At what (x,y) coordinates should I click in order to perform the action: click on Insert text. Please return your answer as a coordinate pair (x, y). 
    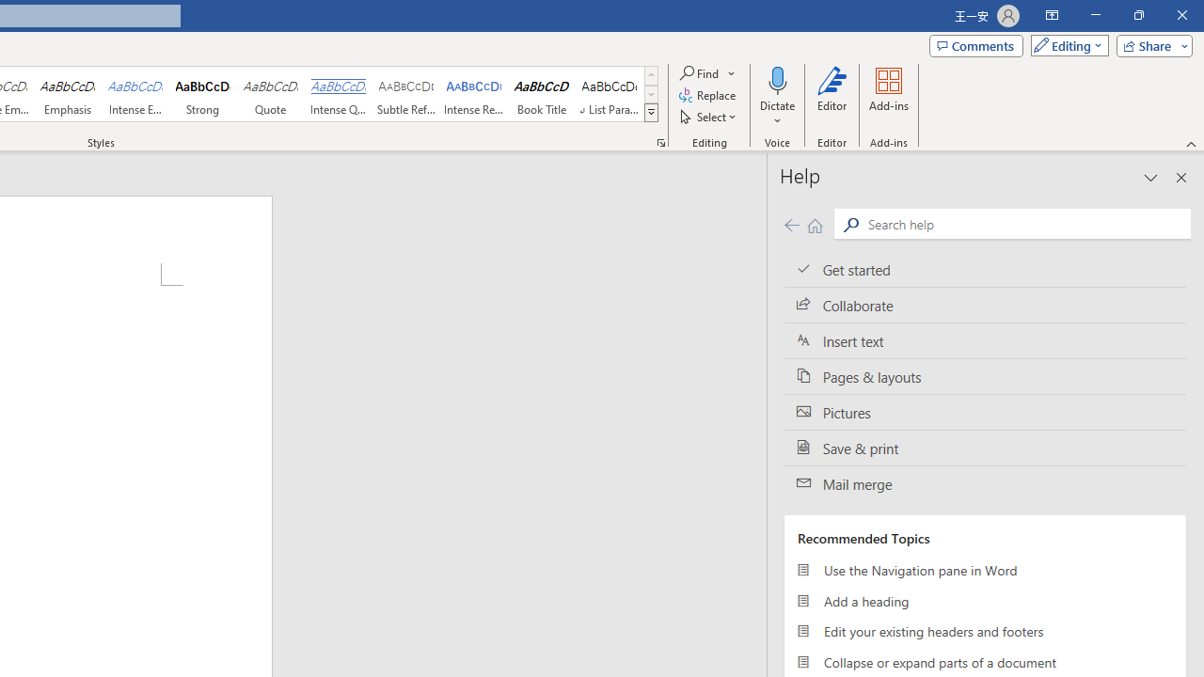
    Looking at the image, I should click on (985, 341).